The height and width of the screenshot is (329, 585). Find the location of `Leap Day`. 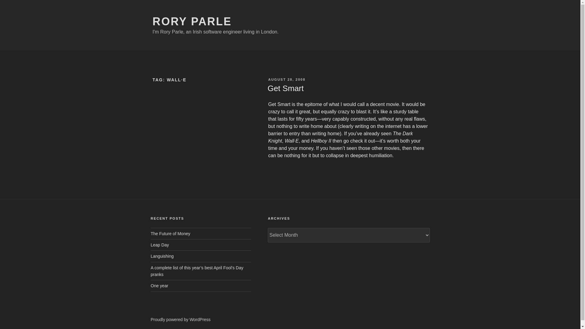

Leap Day is located at coordinates (160, 245).